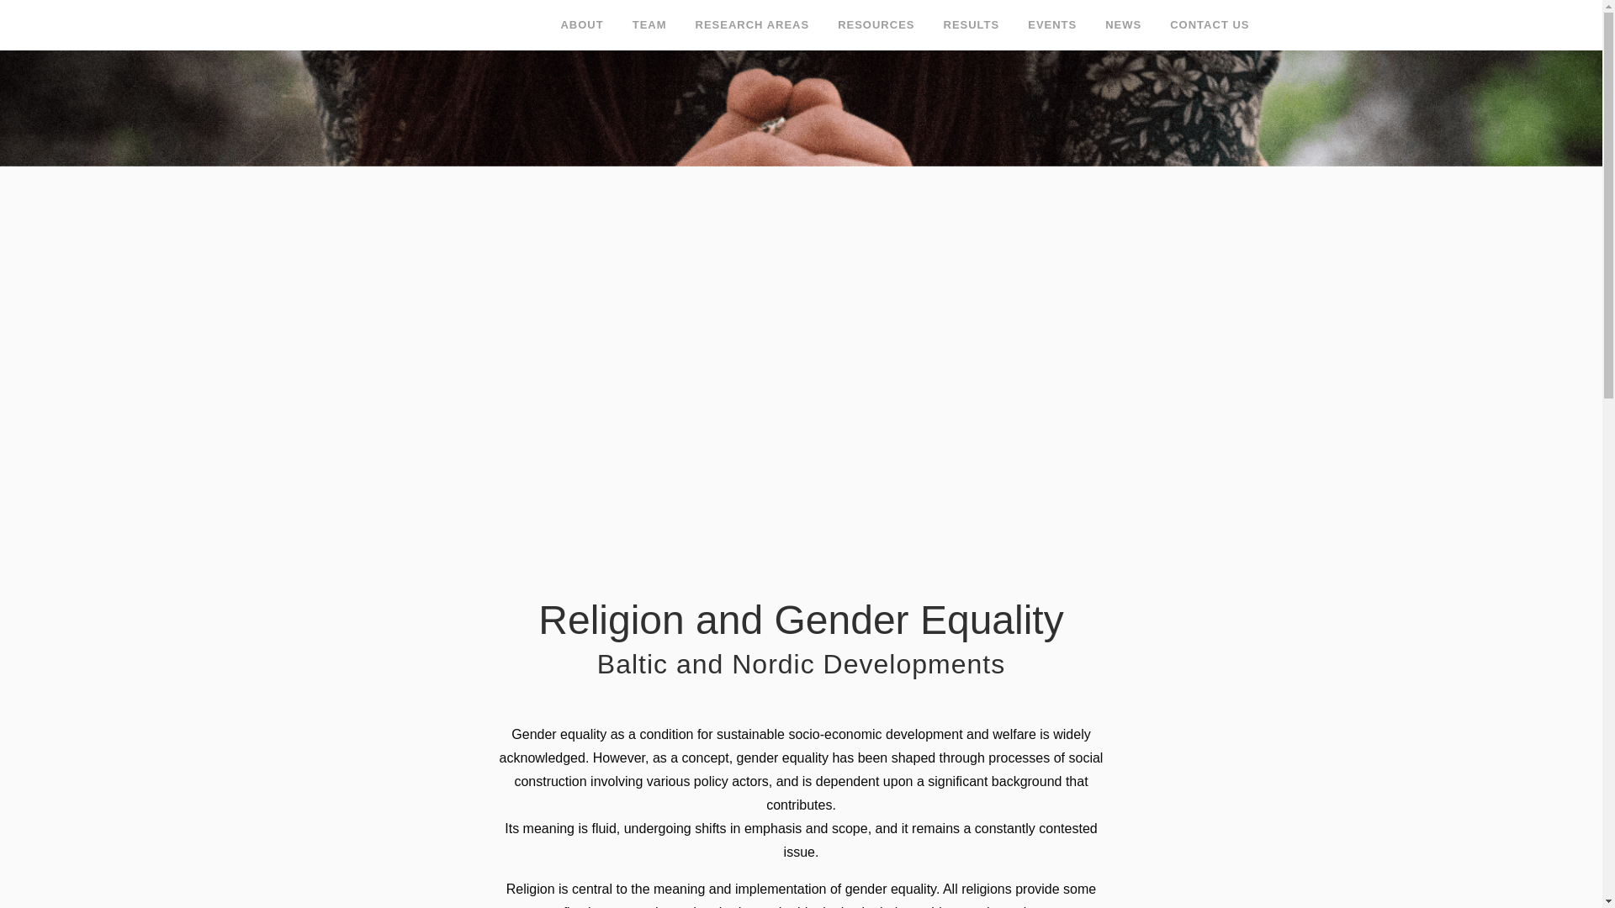 This screenshot has height=908, width=1615. I want to click on EVENTS, so click(1052, 25).